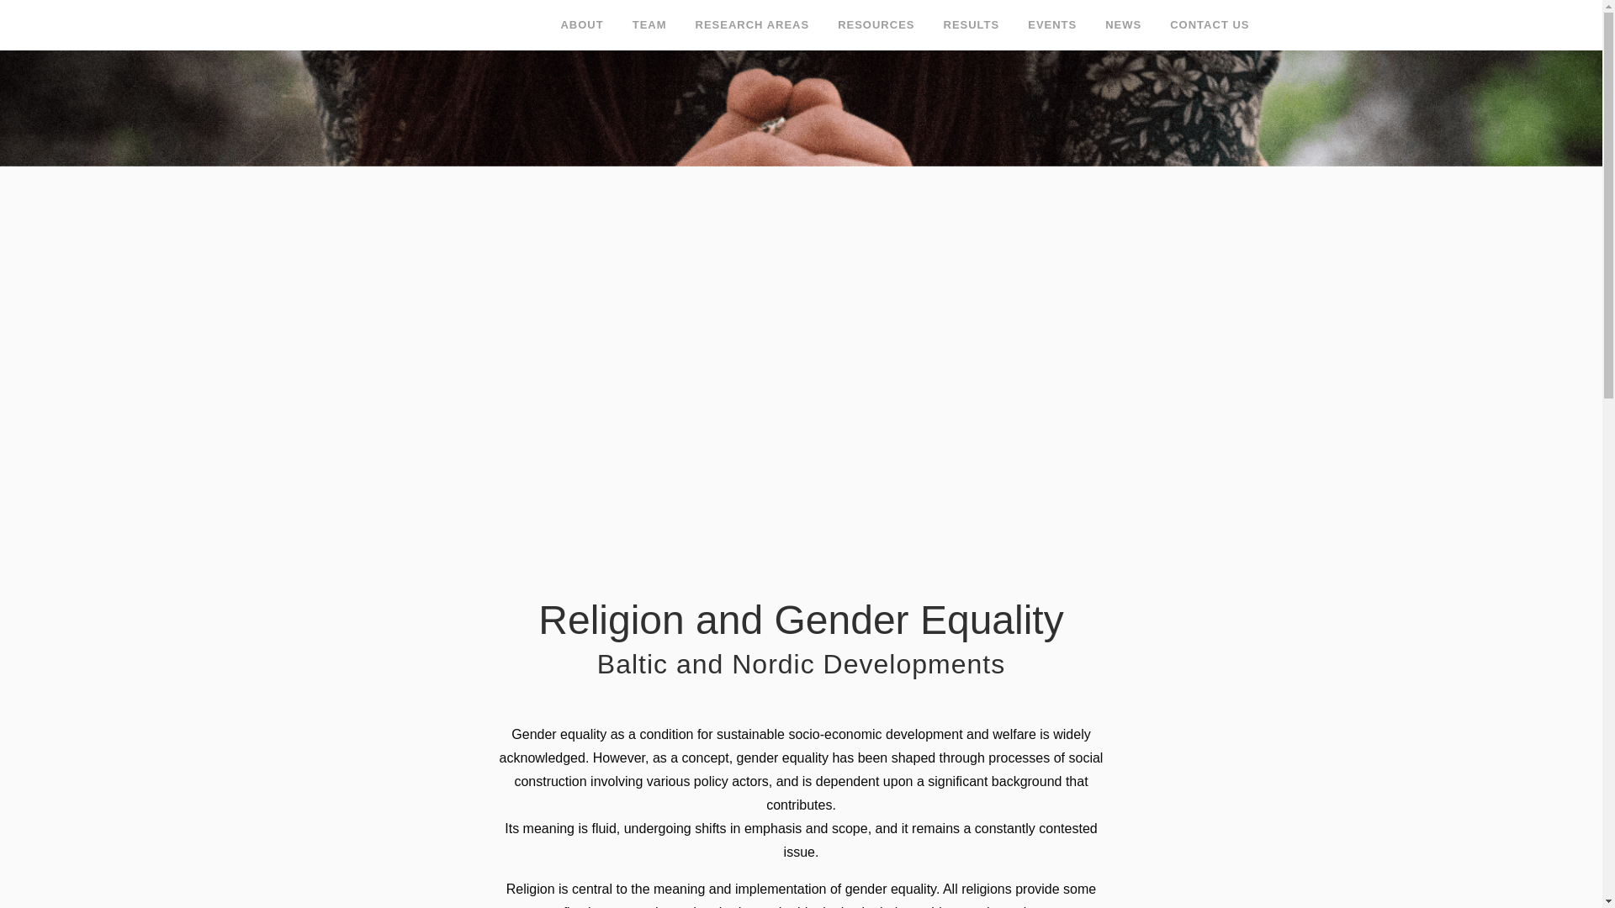 This screenshot has height=908, width=1615. I want to click on EVENTS, so click(1052, 25).